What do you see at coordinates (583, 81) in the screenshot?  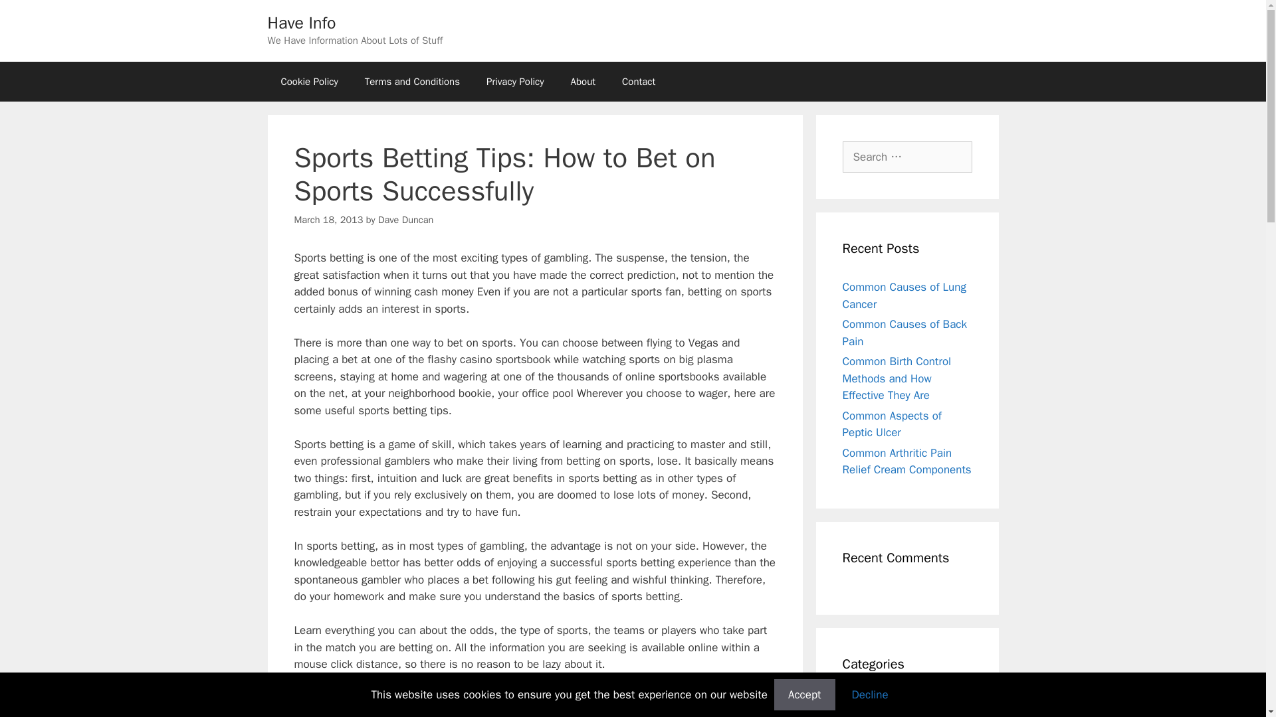 I see `About` at bounding box center [583, 81].